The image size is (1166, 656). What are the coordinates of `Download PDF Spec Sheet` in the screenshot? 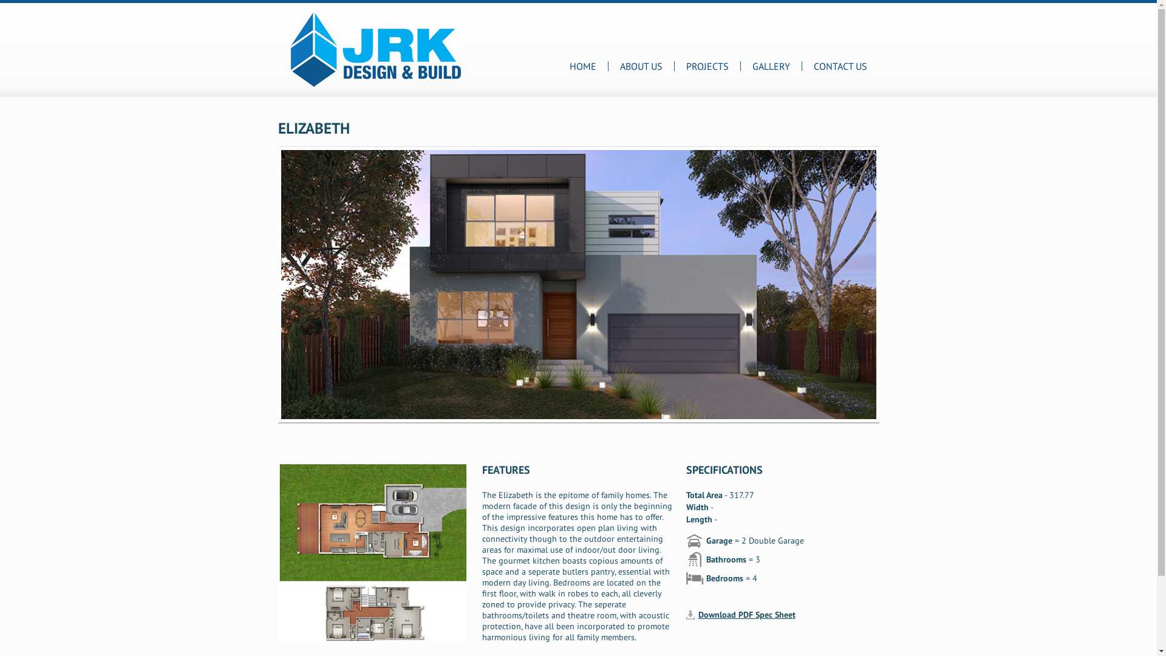 It's located at (747, 615).